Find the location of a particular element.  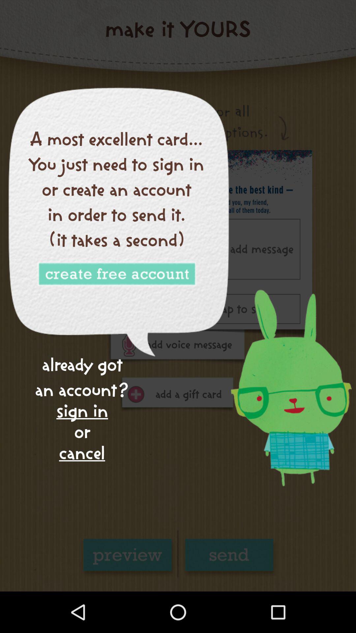

swipe until the cancel item is located at coordinates (82, 453).